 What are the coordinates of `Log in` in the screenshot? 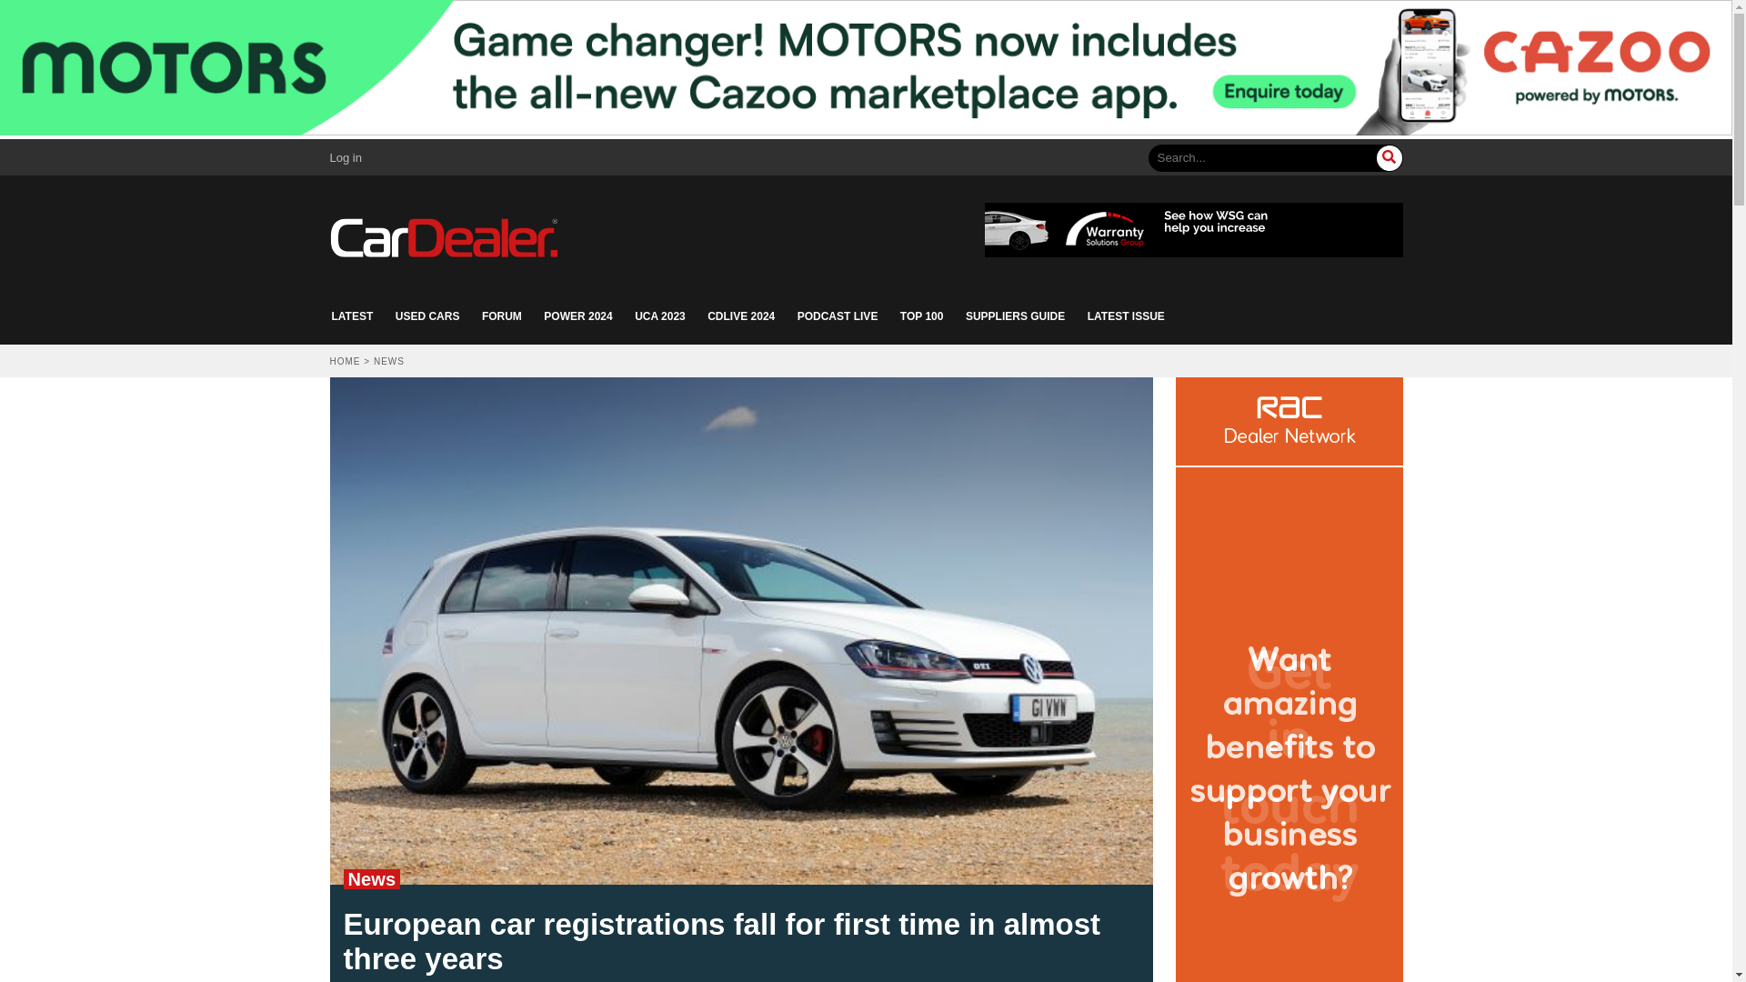 It's located at (346, 158).